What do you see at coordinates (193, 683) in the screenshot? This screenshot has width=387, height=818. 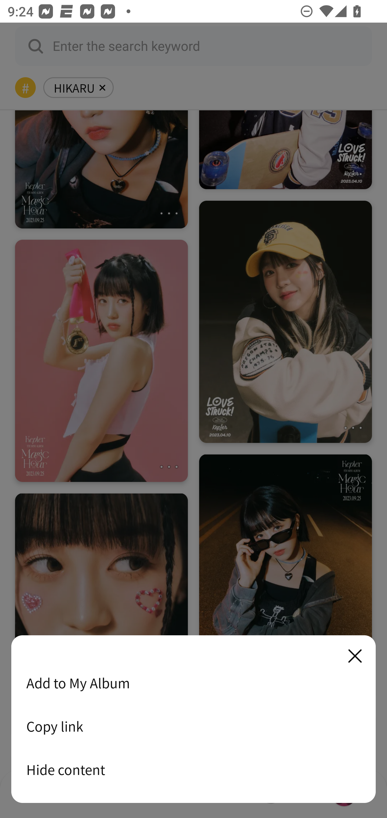 I see `Add to My Album` at bounding box center [193, 683].